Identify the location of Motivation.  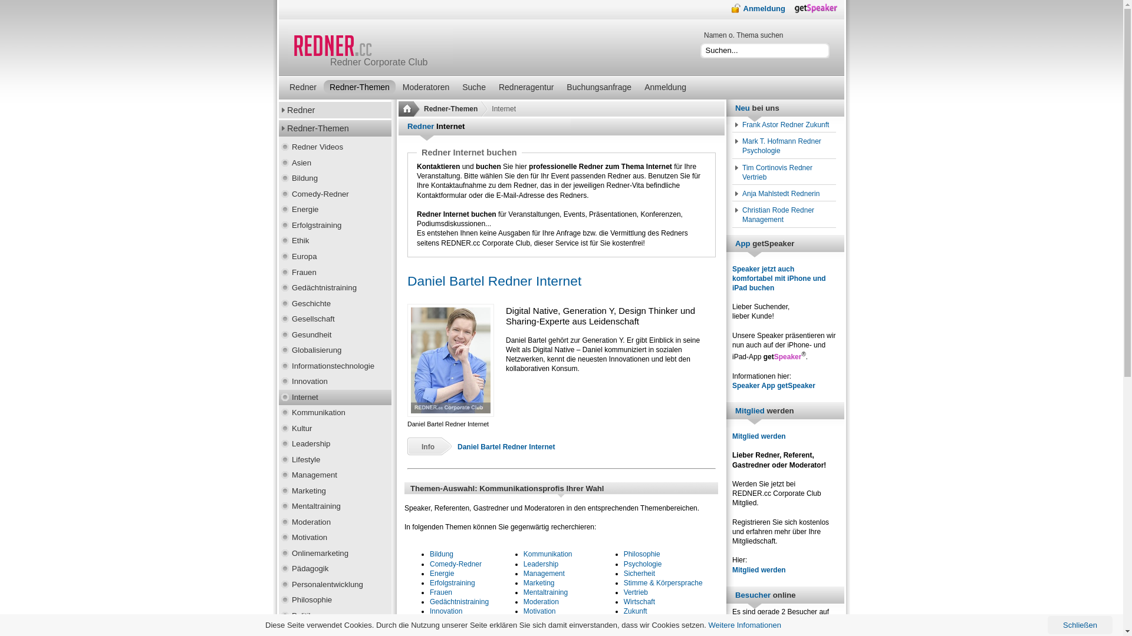
(540, 611).